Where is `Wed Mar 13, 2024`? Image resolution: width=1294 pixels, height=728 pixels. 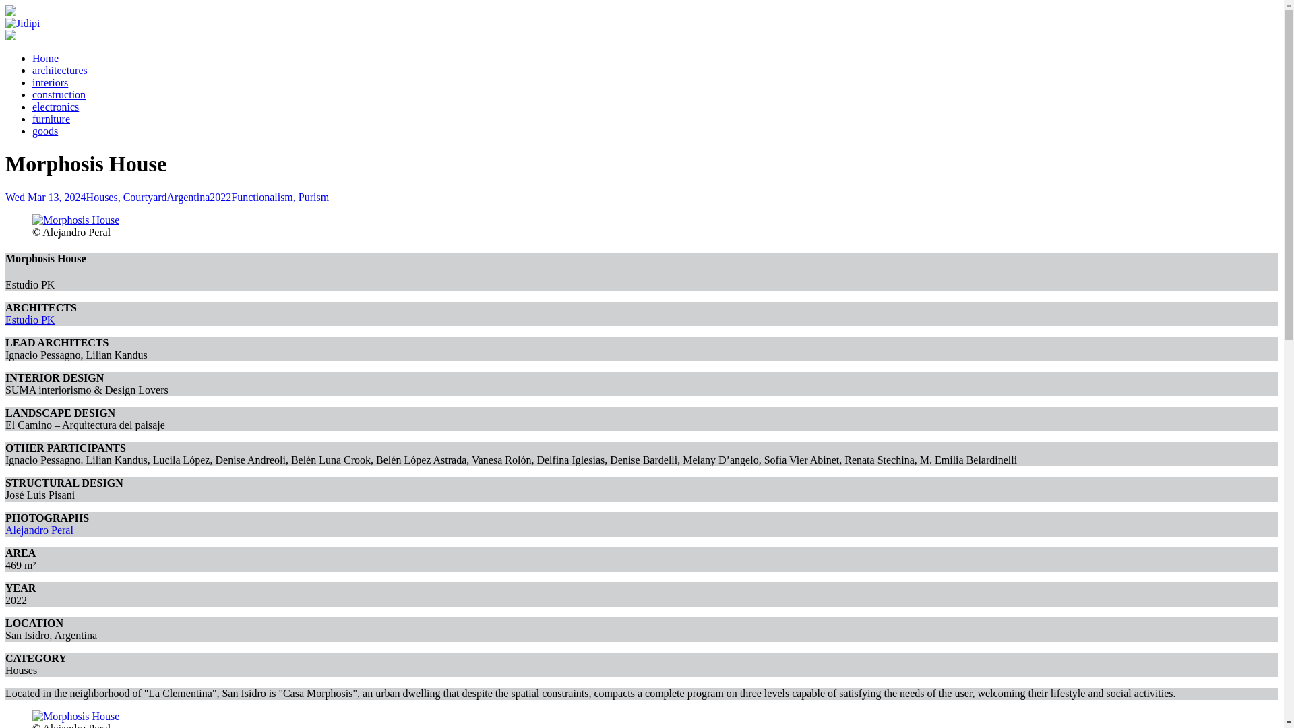 Wed Mar 13, 2024 is located at coordinates (46, 197).